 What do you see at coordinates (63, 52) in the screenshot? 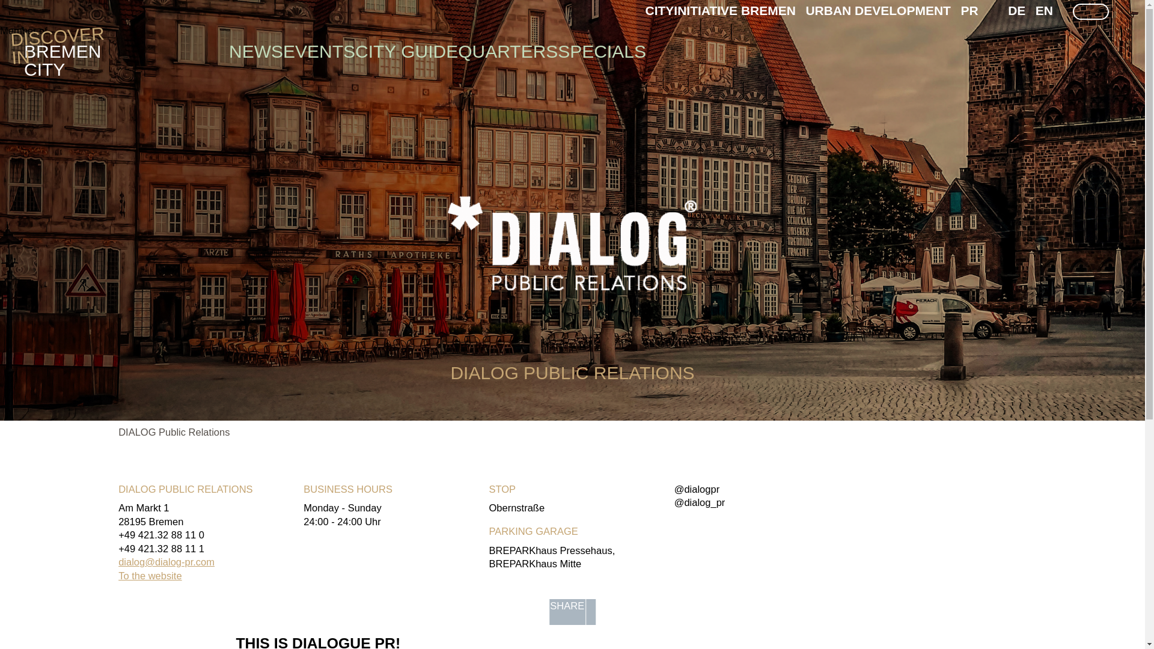
I see `CITY GUIDE` at bounding box center [63, 52].